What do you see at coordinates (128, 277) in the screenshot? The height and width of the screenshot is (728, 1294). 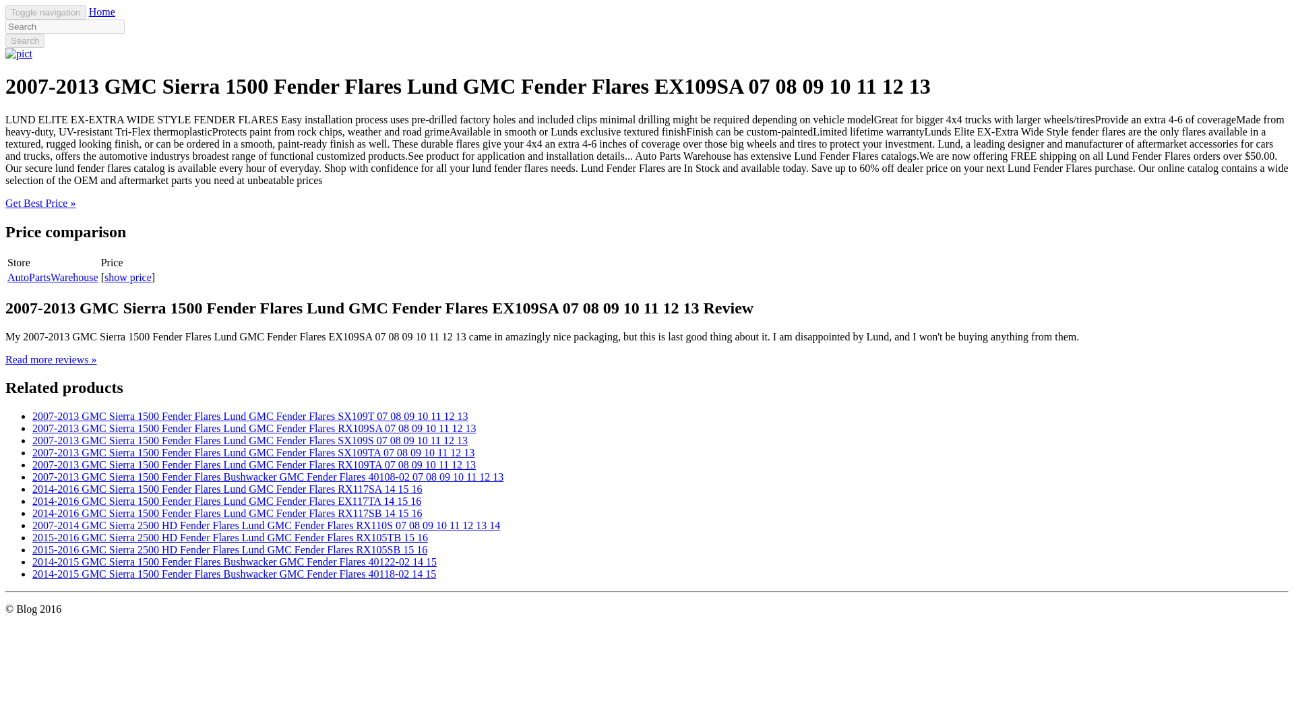 I see `show price` at bounding box center [128, 277].